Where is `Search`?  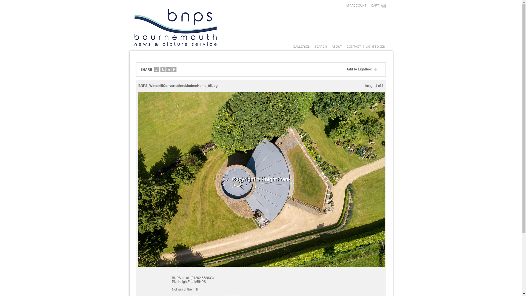
Search is located at coordinates (321, 47).